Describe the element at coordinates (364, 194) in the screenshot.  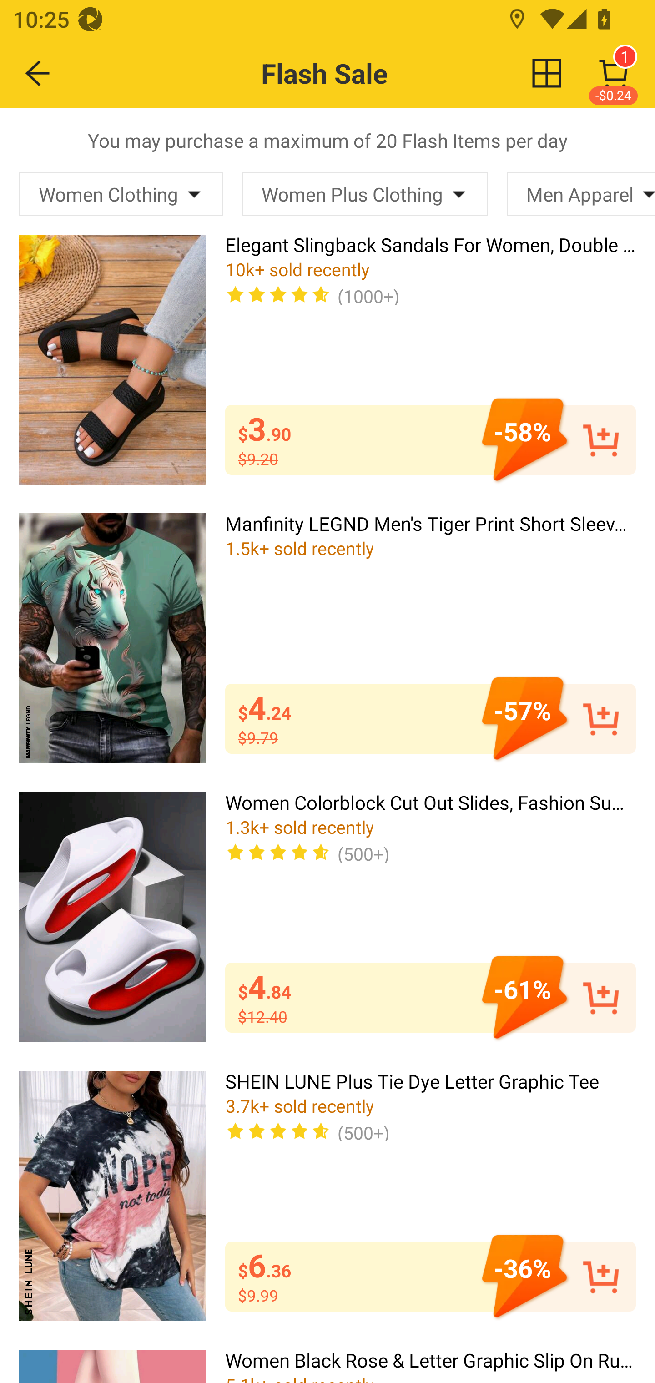
I see `Women Plus Clothing` at that location.